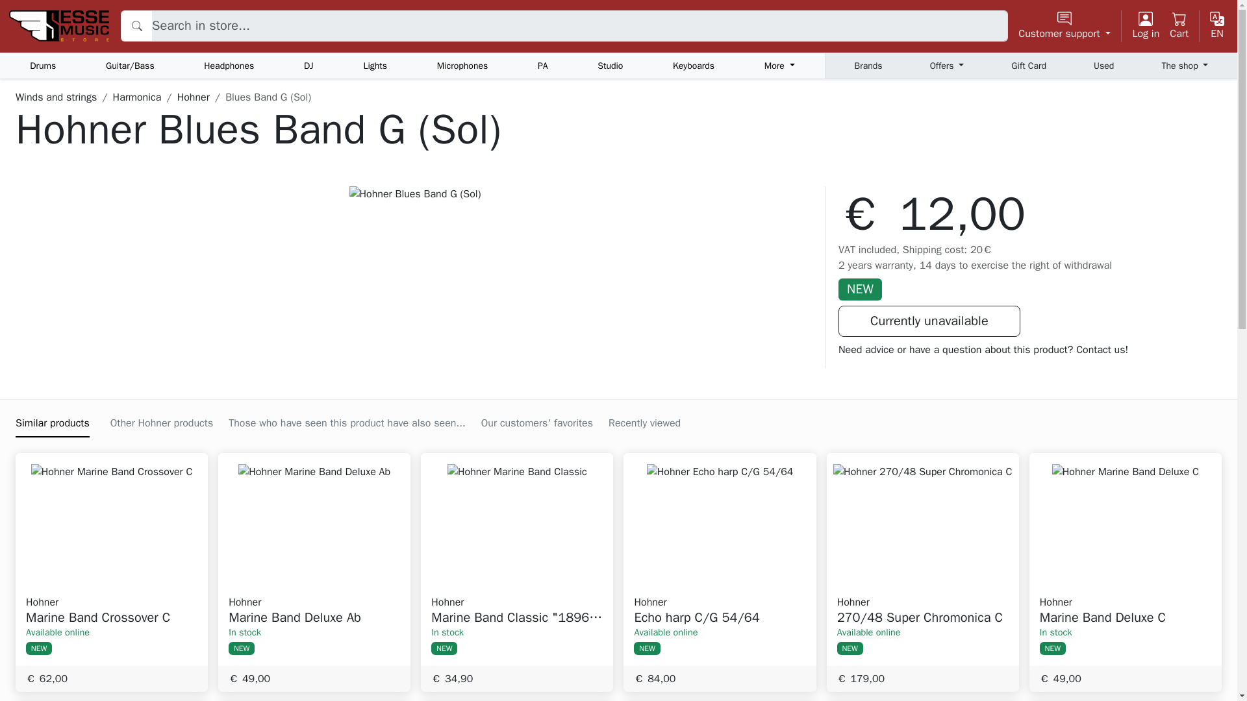 The image size is (1247, 701). I want to click on Lights, so click(374, 66).